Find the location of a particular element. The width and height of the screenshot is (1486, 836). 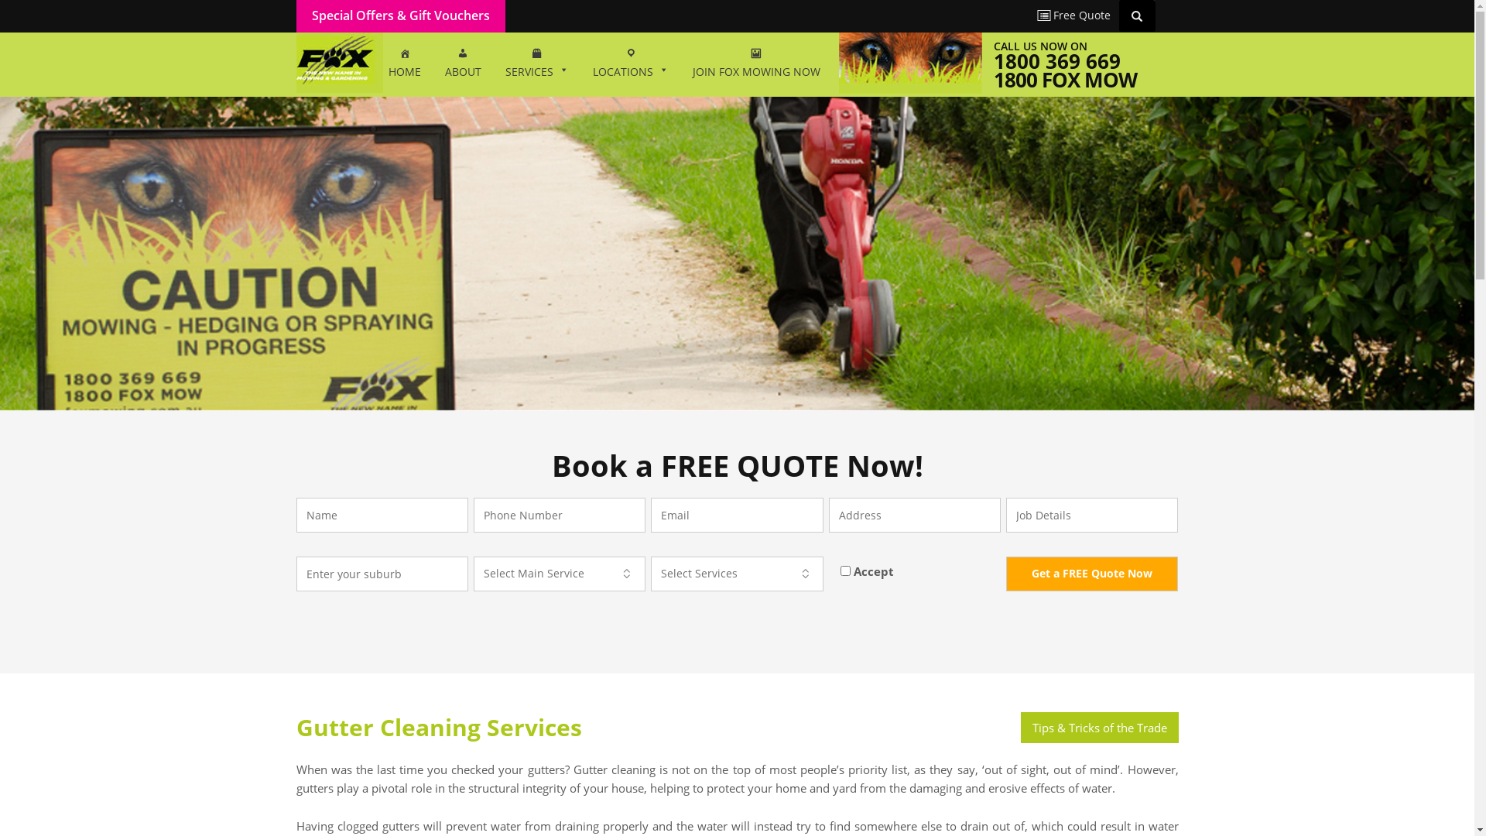

ABOUT is located at coordinates (463, 64).